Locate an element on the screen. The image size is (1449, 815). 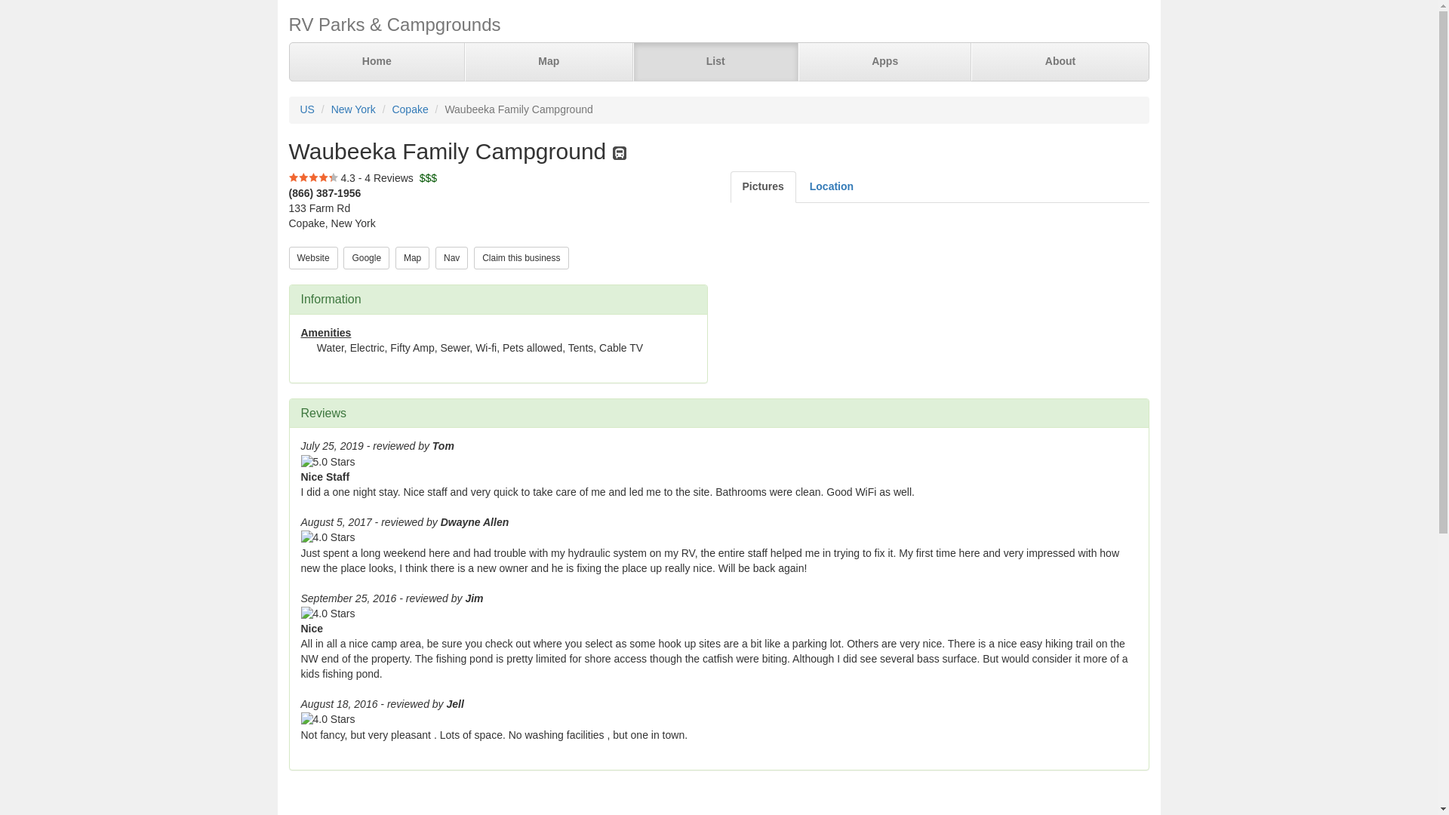
Nav is located at coordinates (451, 258).